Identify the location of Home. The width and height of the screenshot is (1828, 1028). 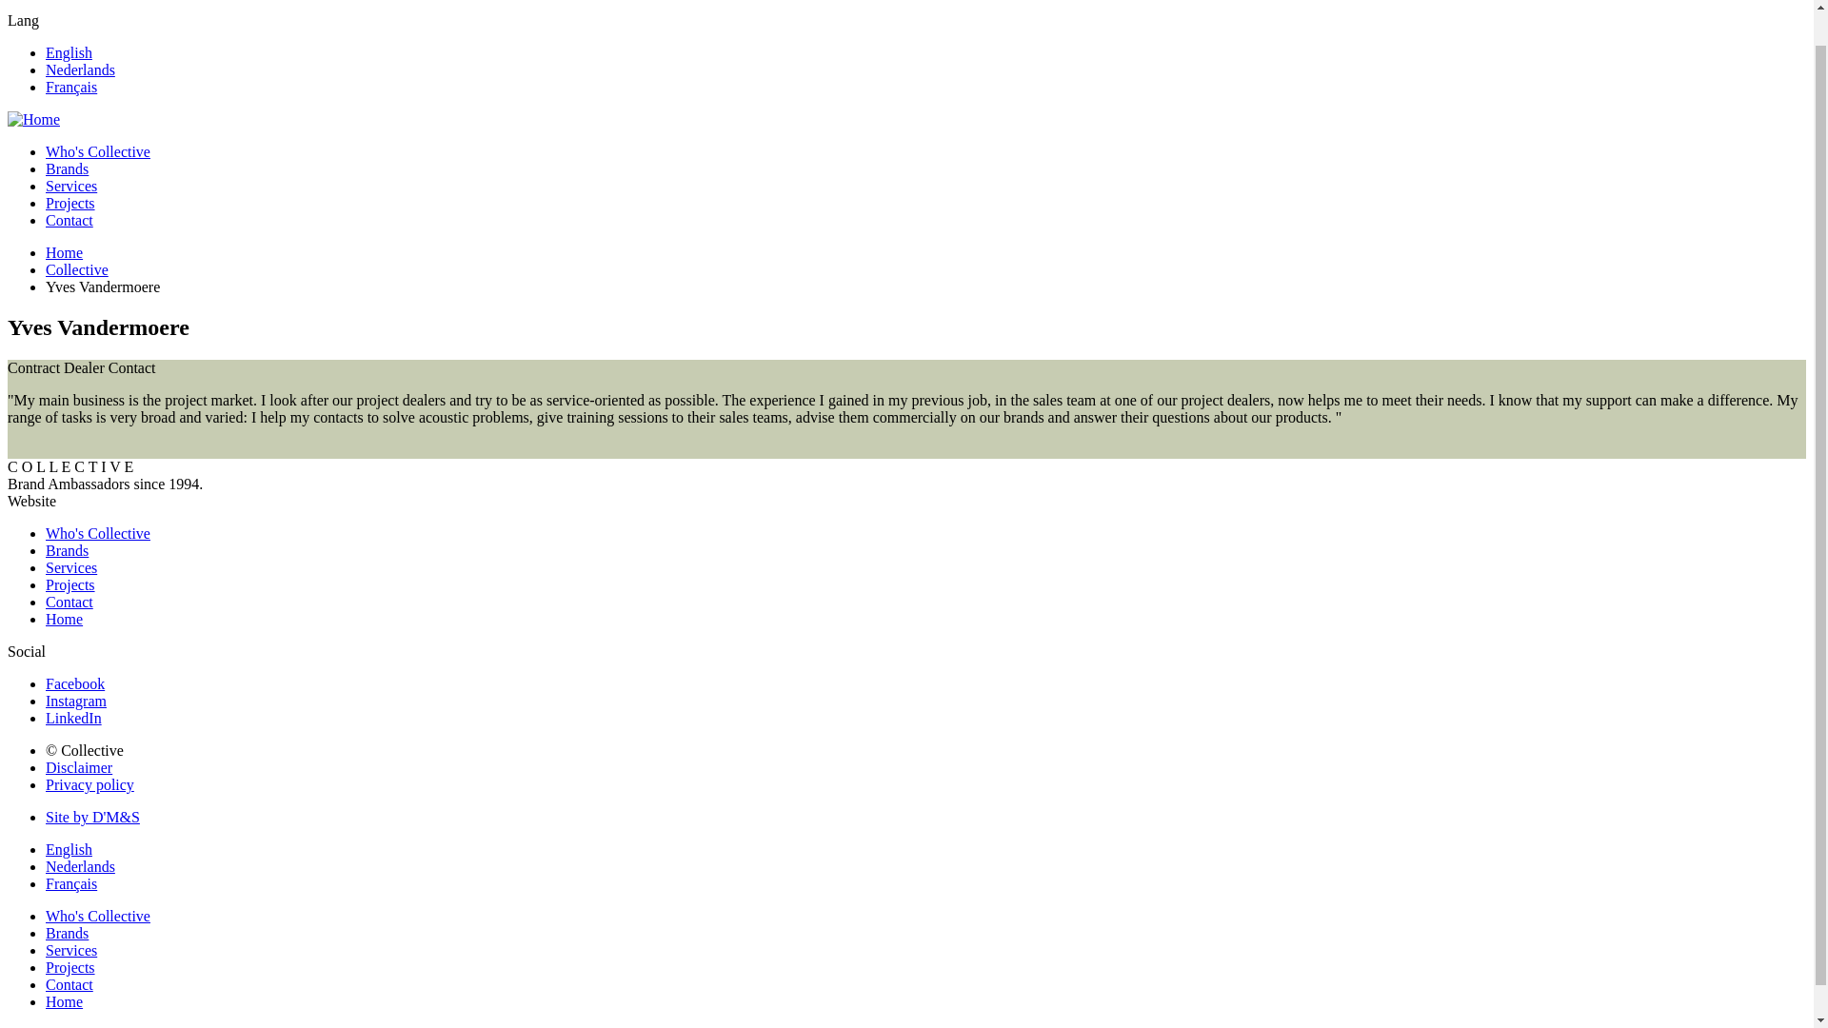
(64, 253).